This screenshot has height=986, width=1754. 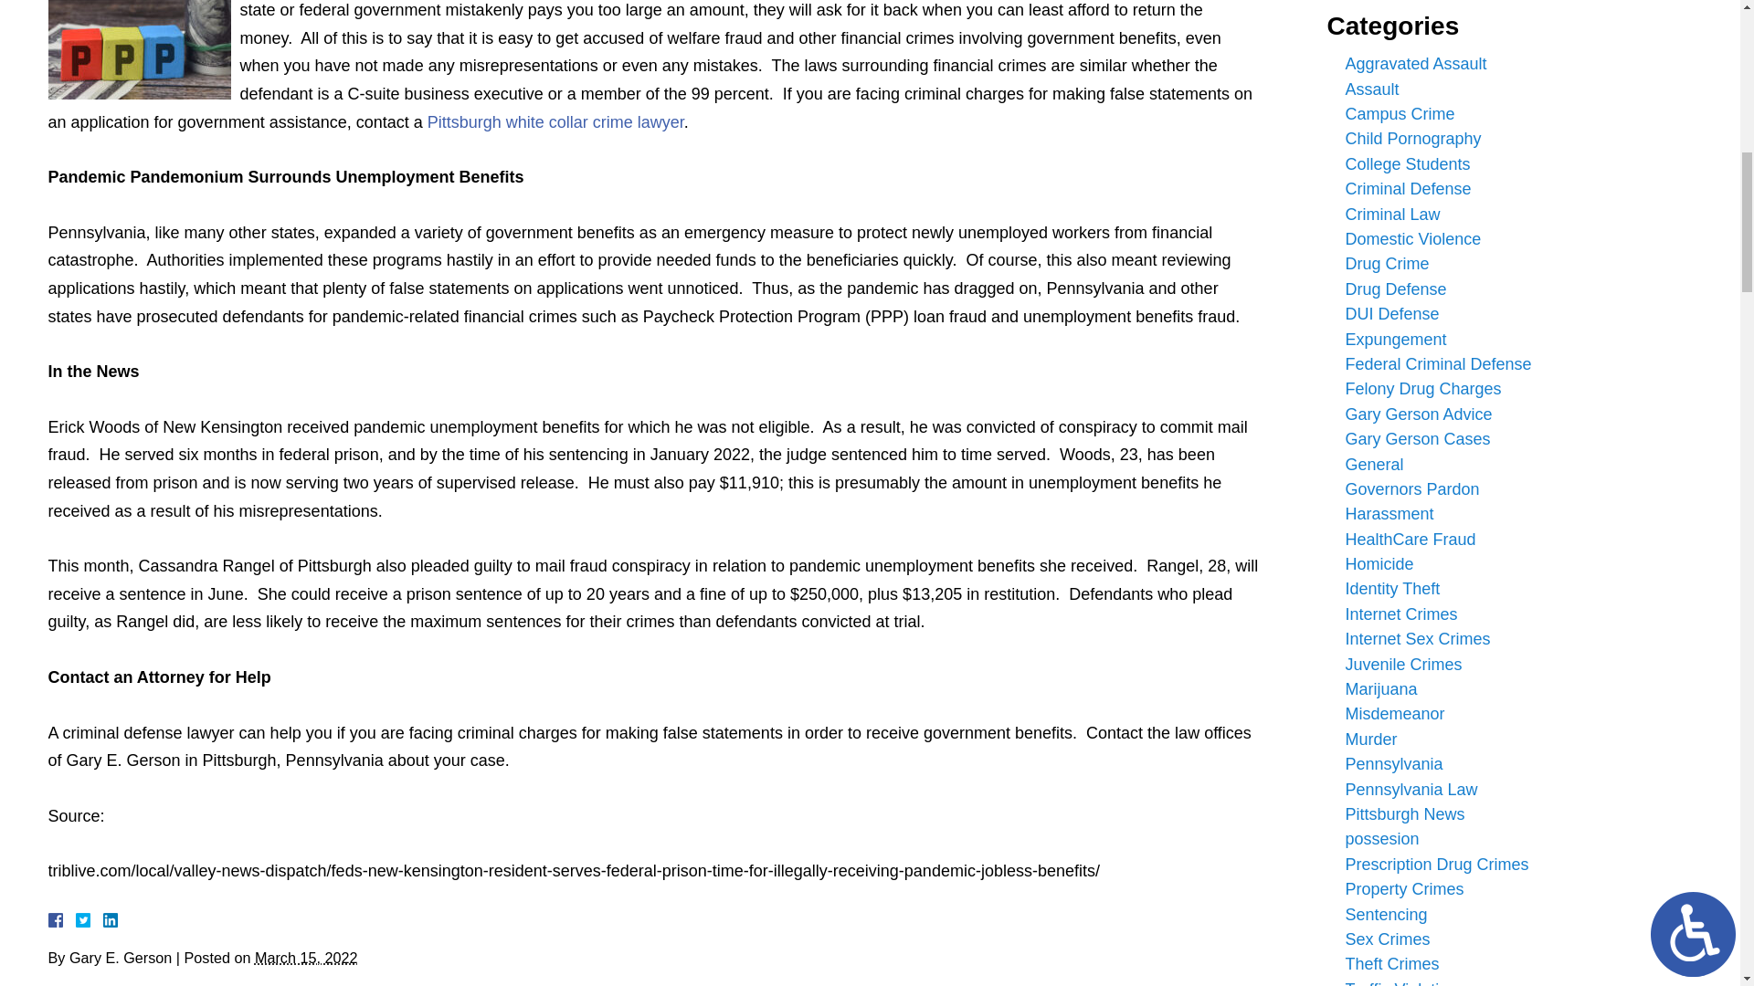 What do you see at coordinates (305, 958) in the screenshot?
I see `2022-03-15T11:38:13-0700` at bounding box center [305, 958].